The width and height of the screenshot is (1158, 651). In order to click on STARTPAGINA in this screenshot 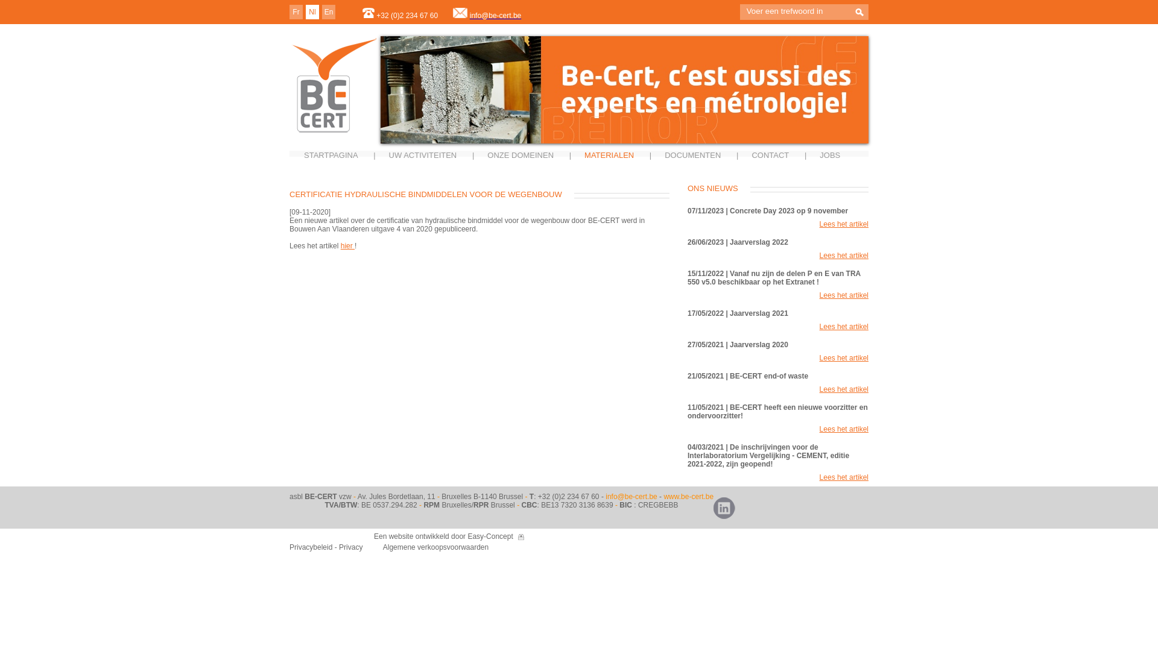, I will do `click(331, 156)`.